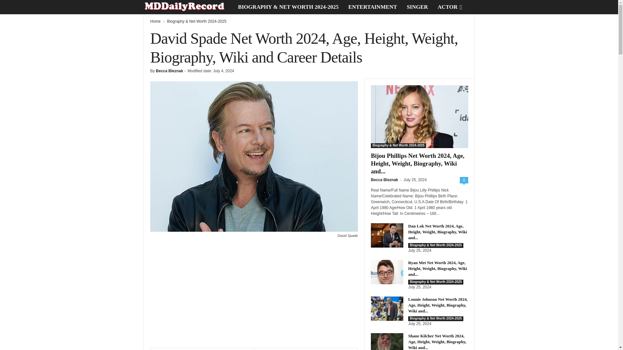  What do you see at coordinates (417, 7) in the screenshot?
I see `SINGER` at bounding box center [417, 7].